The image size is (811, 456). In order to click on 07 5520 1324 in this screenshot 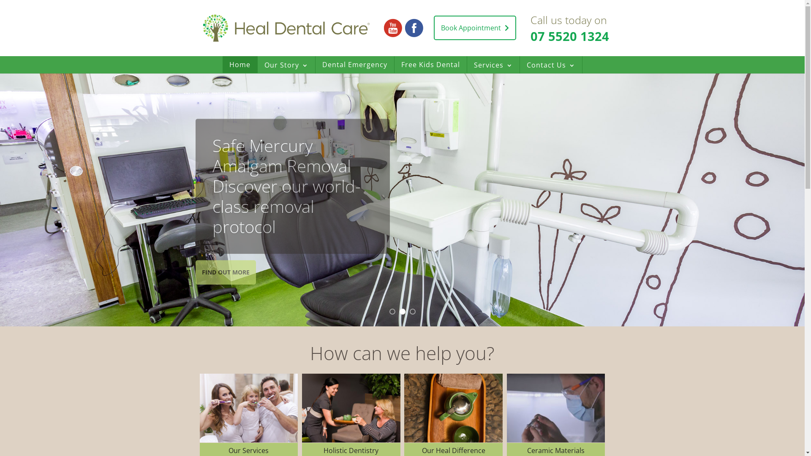, I will do `click(570, 36)`.